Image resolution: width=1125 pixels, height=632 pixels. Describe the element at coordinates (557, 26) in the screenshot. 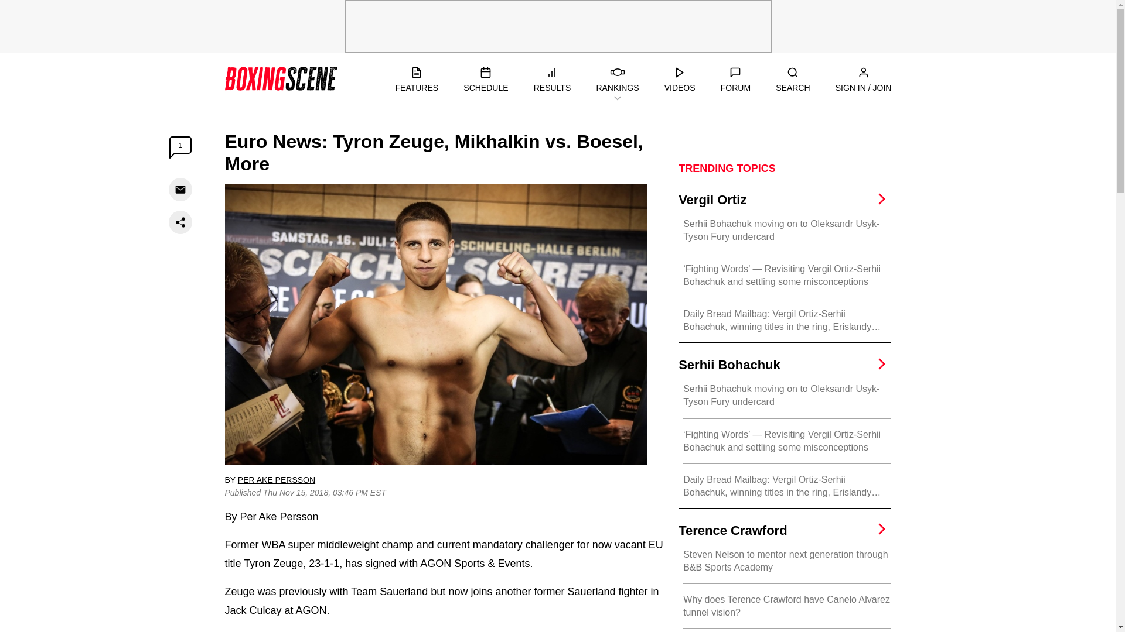

I see `3rd party ad content` at that location.